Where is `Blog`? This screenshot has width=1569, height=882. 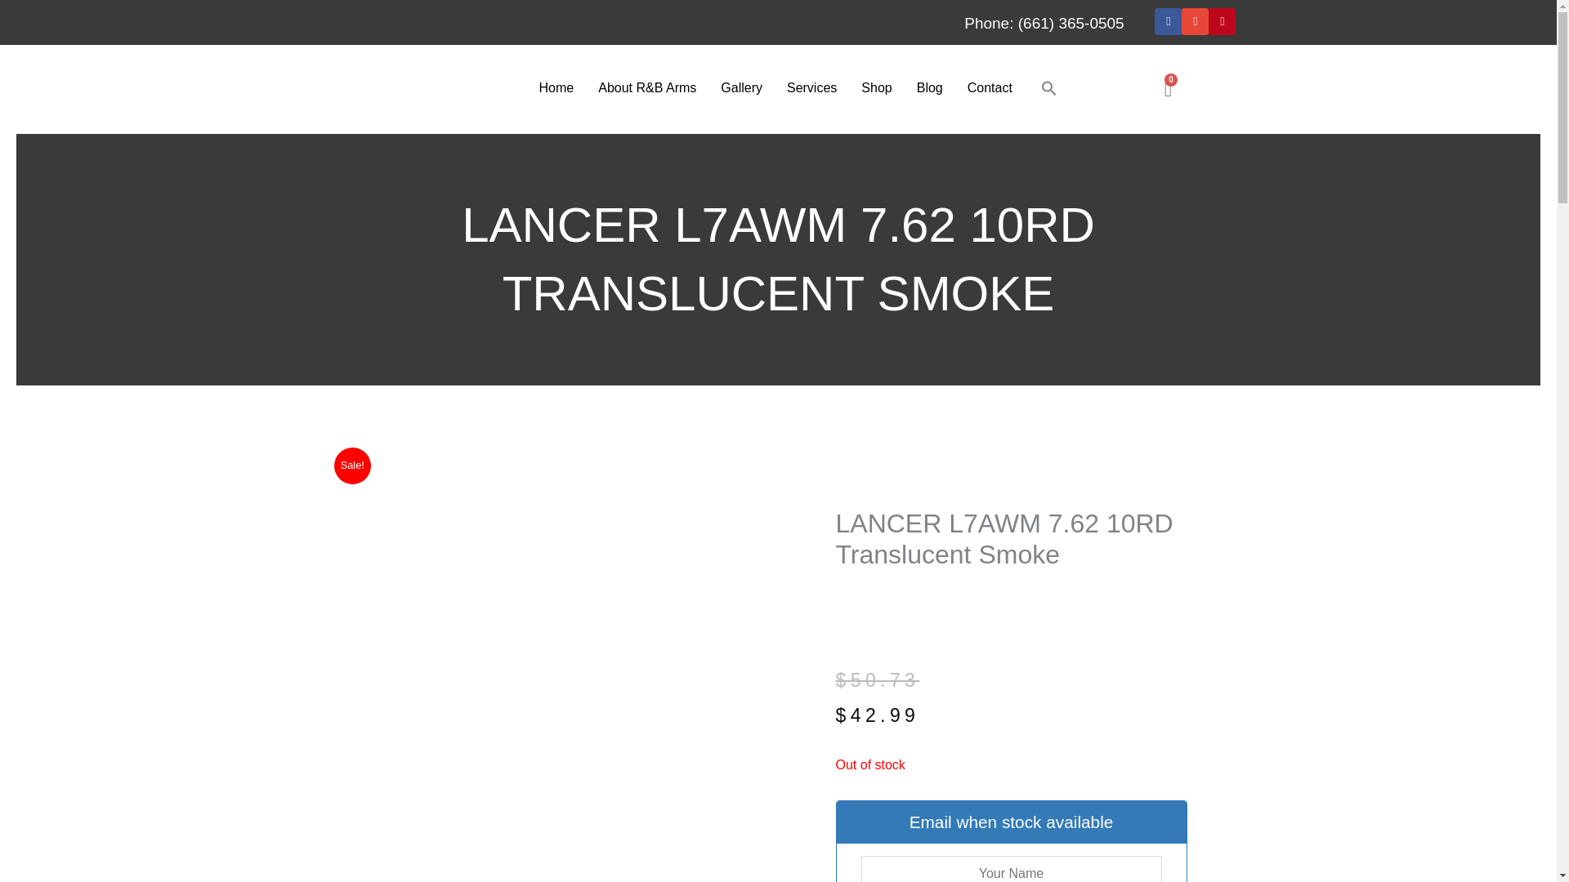 Blog is located at coordinates (930, 88).